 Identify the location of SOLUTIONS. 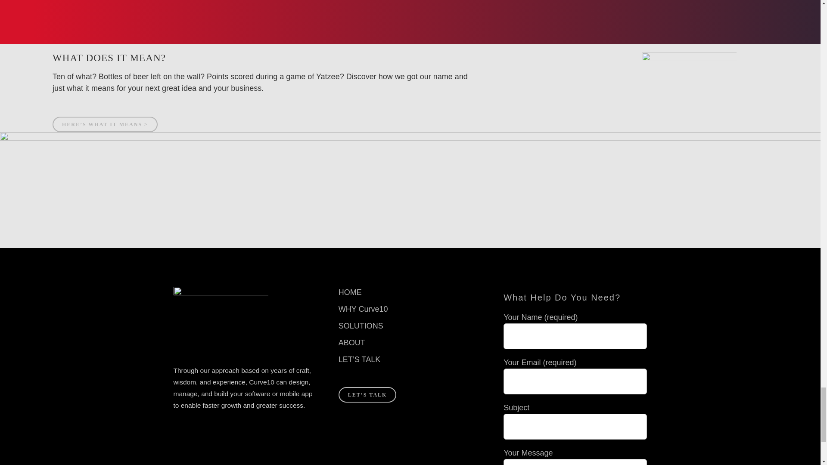
(410, 326).